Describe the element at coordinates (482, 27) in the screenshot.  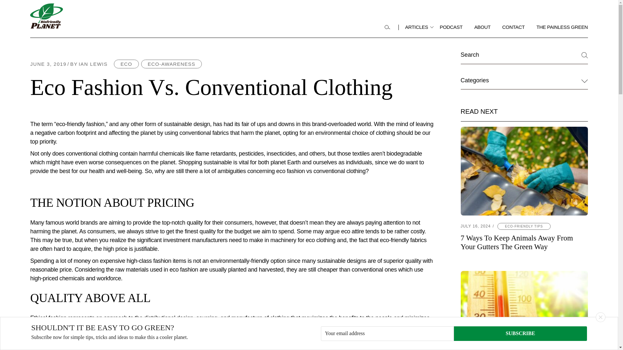
I see `Subscribe` at that location.